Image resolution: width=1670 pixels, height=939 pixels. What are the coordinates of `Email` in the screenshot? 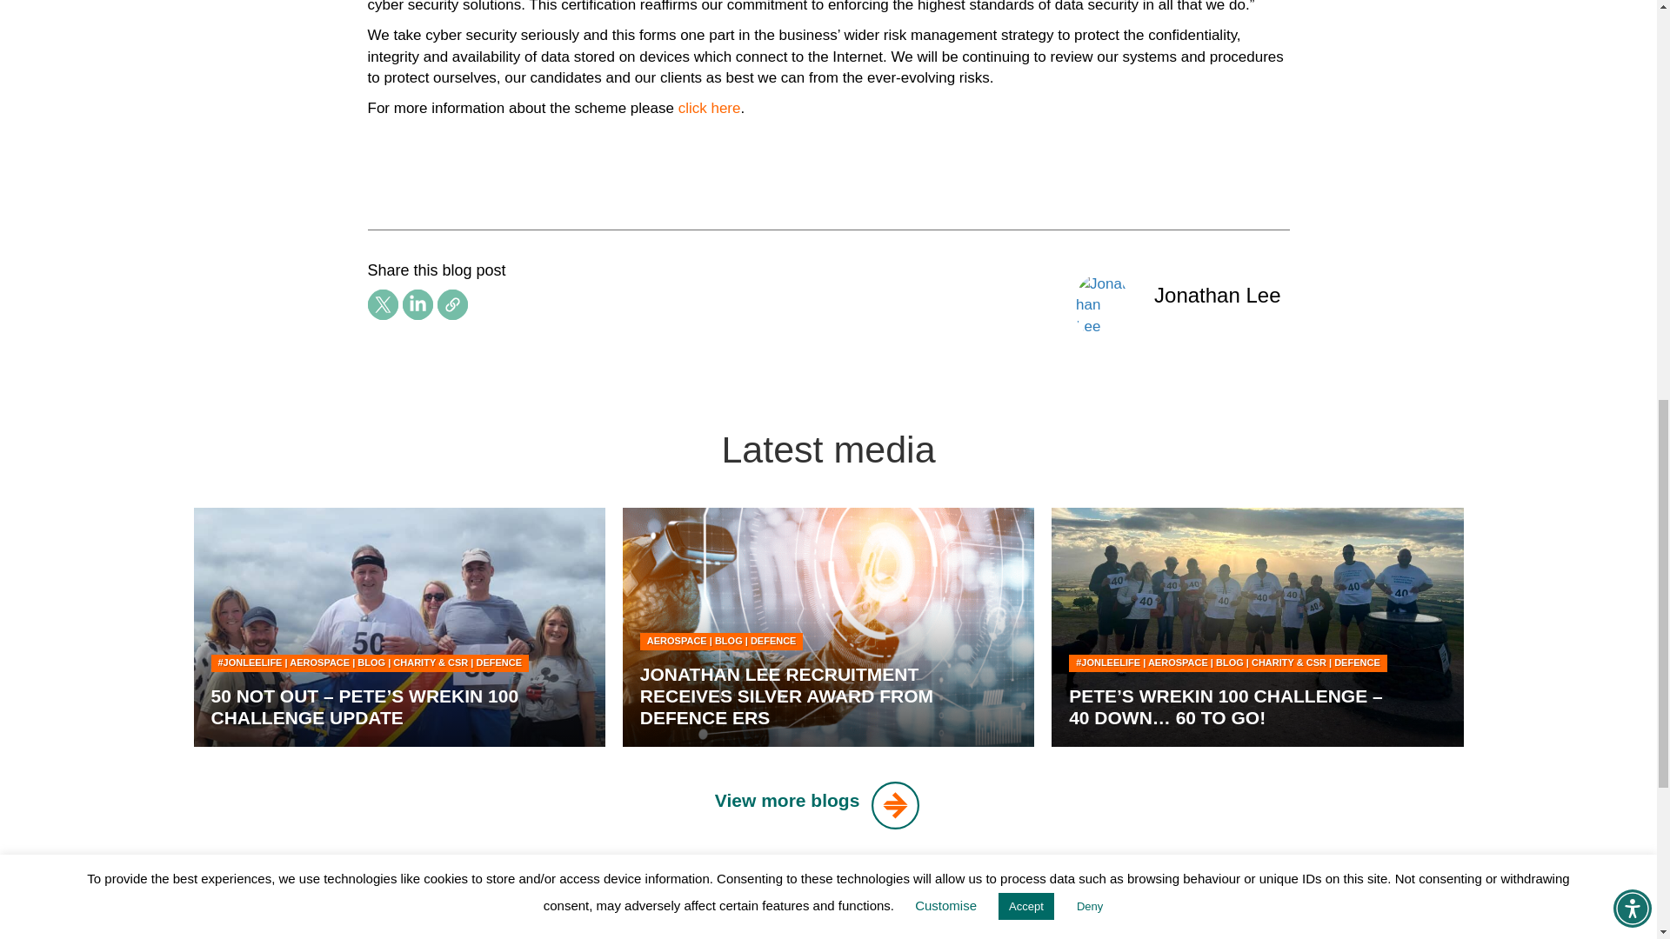 It's located at (451, 304).